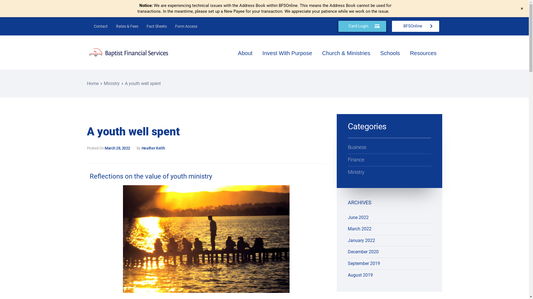  Describe the element at coordinates (153, 148) in the screenshot. I see `Heather Keith` at that location.